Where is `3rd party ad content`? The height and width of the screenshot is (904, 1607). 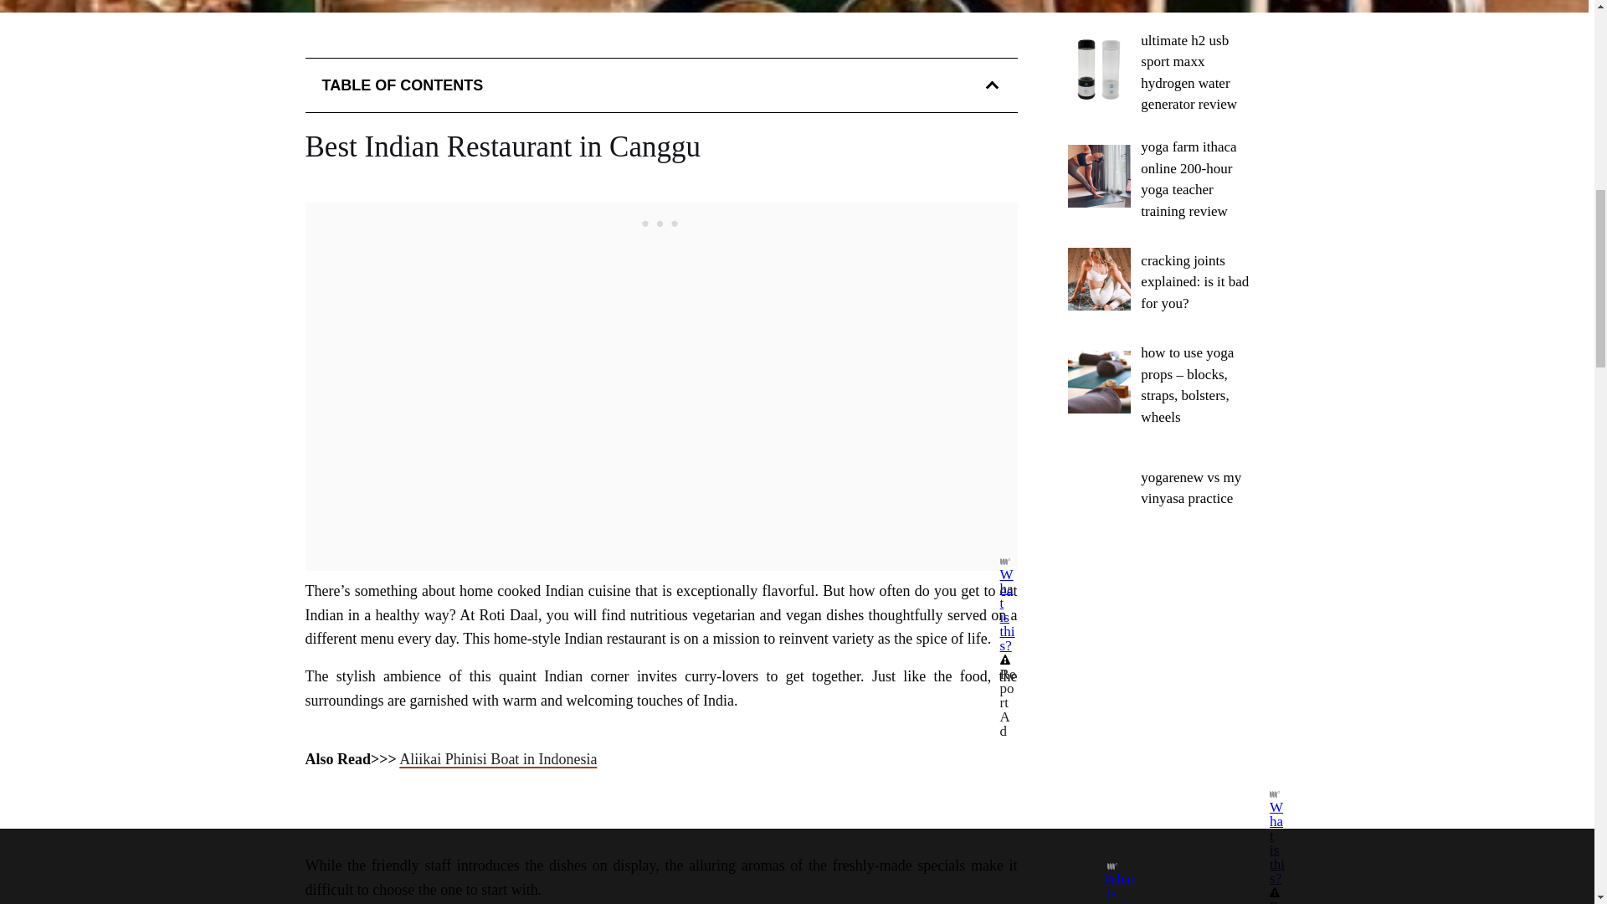 3rd party ad content is located at coordinates (1162, 681).